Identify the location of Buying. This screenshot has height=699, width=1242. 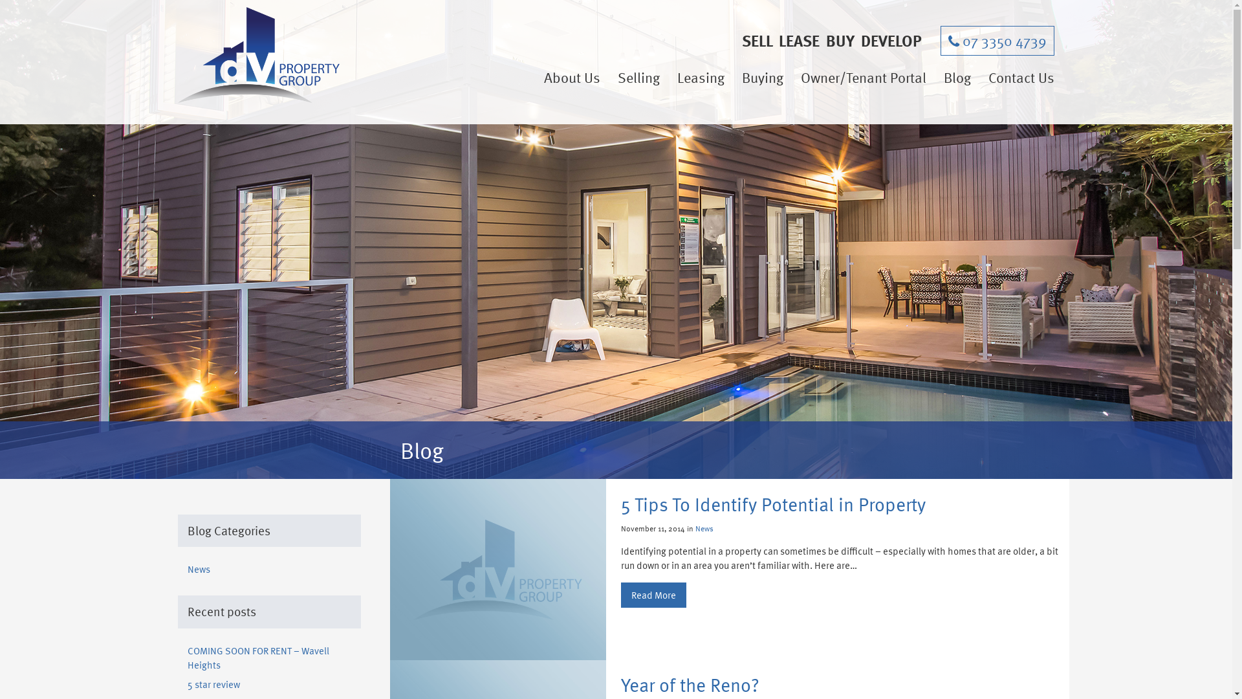
(763, 78).